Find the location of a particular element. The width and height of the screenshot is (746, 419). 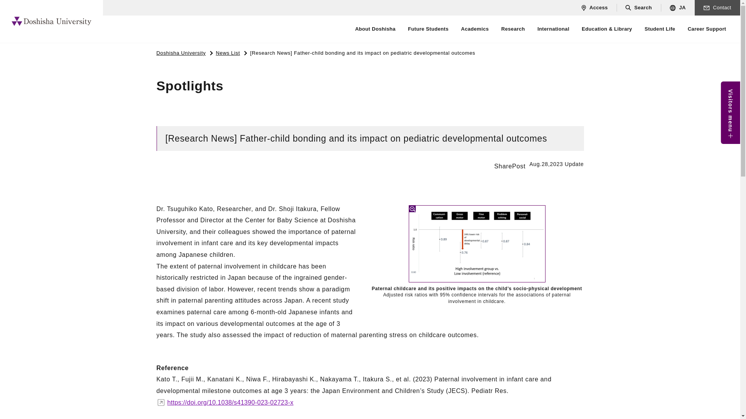

Search is located at coordinates (638, 8).